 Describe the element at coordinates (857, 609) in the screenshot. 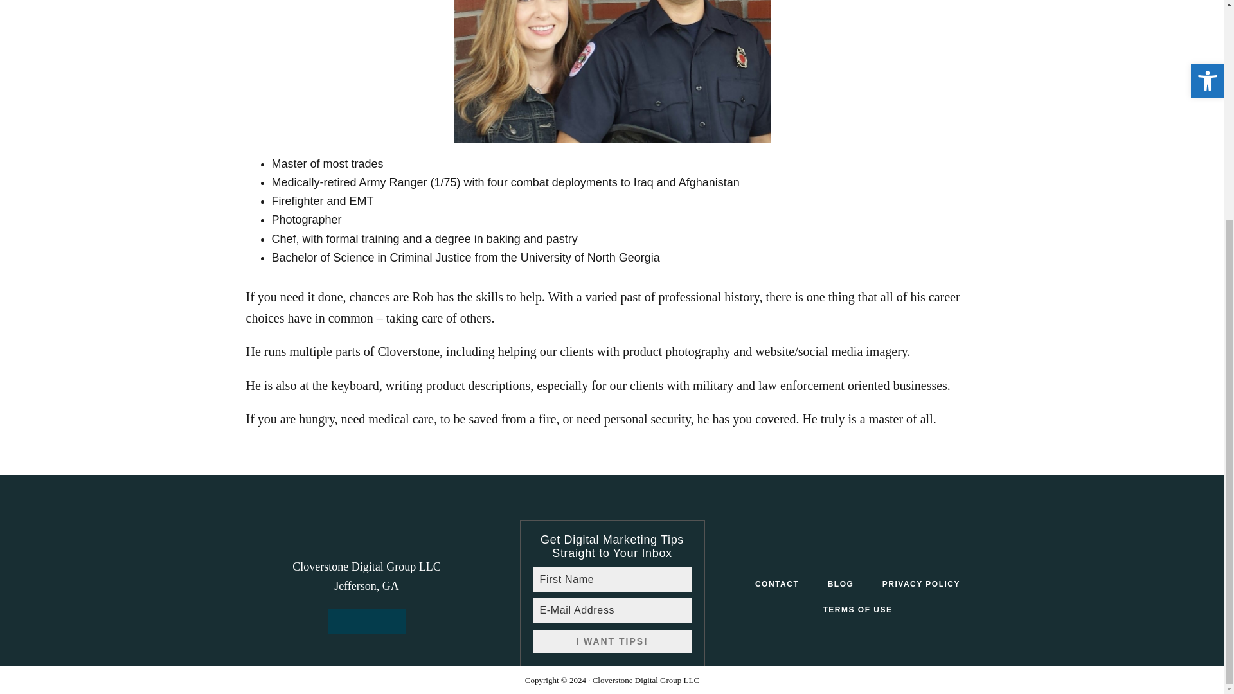

I see `TERMS OF USE` at that location.